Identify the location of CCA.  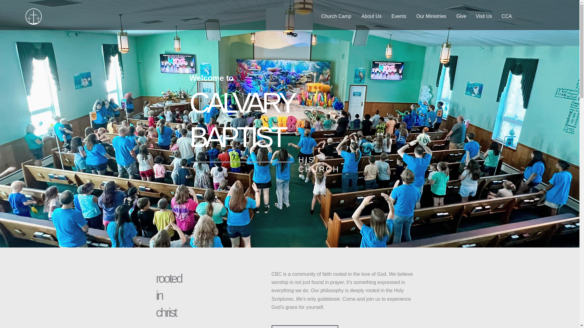
(506, 16).